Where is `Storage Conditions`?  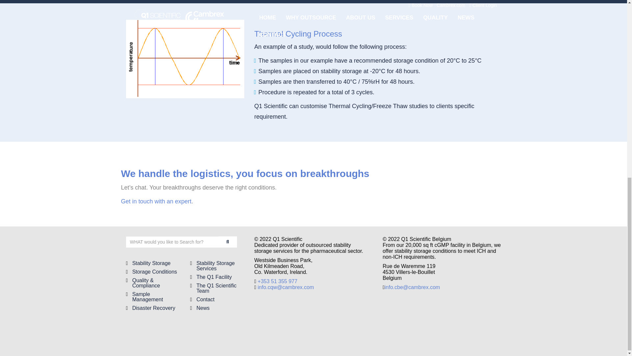 Storage Conditions is located at coordinates (154, 272).